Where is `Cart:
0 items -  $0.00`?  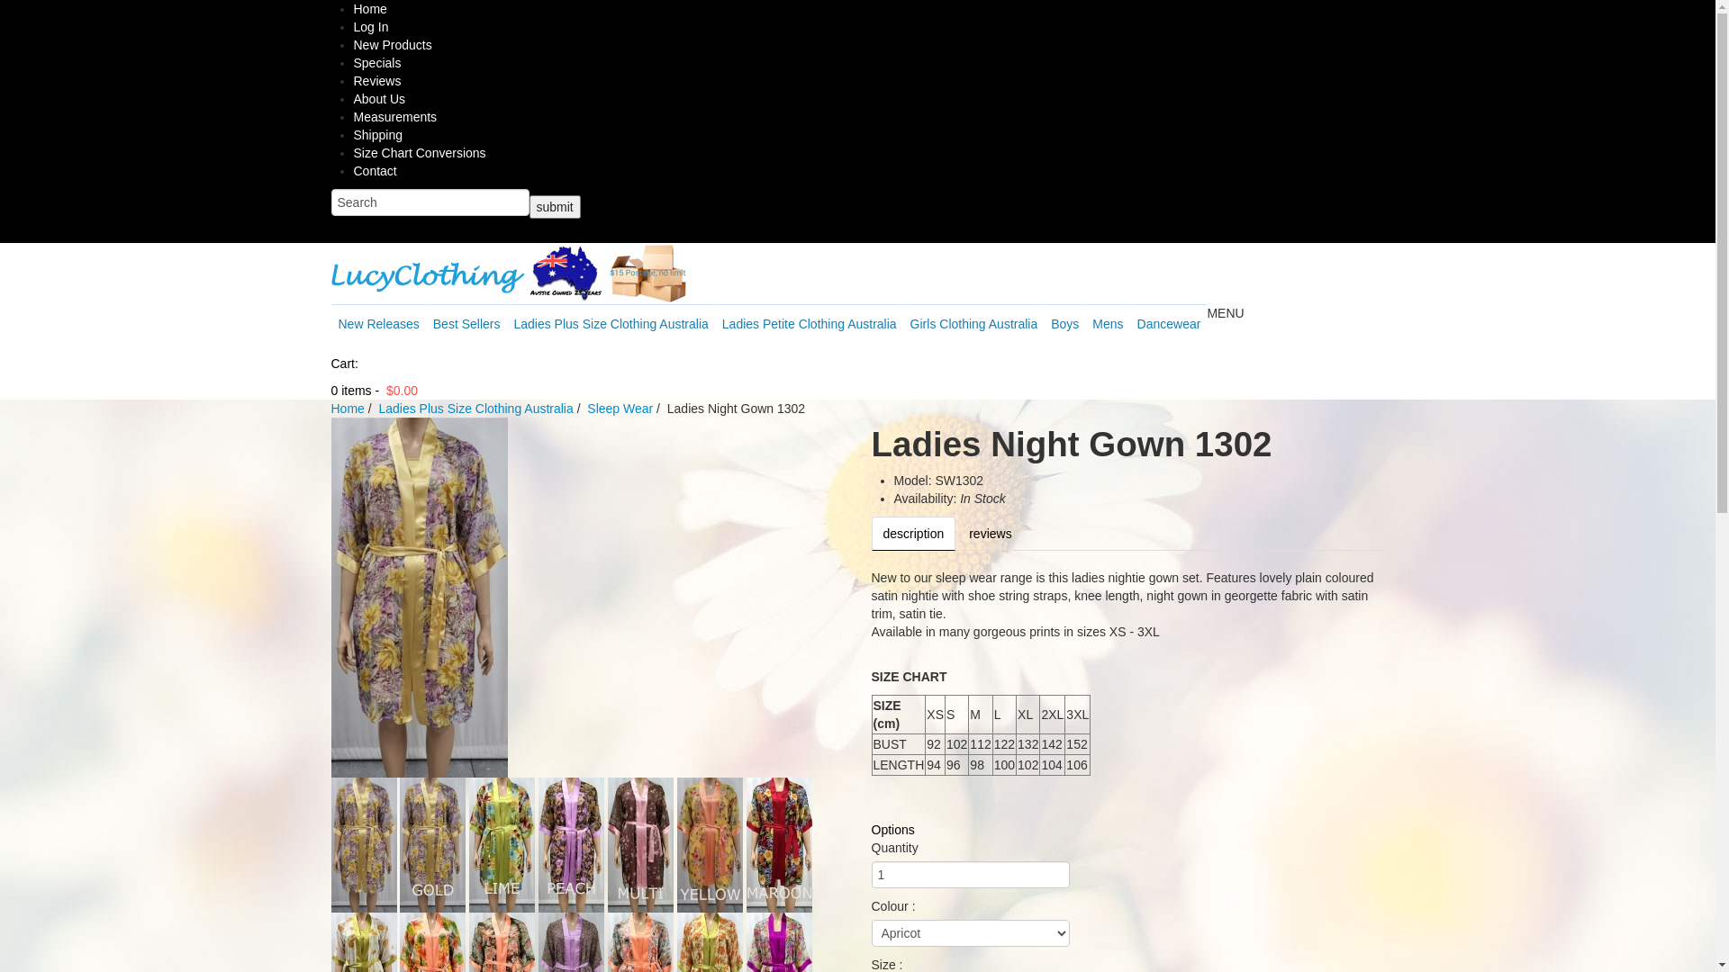 Cart:
0 items -  $0.00 is located at coordinates (858, 377).